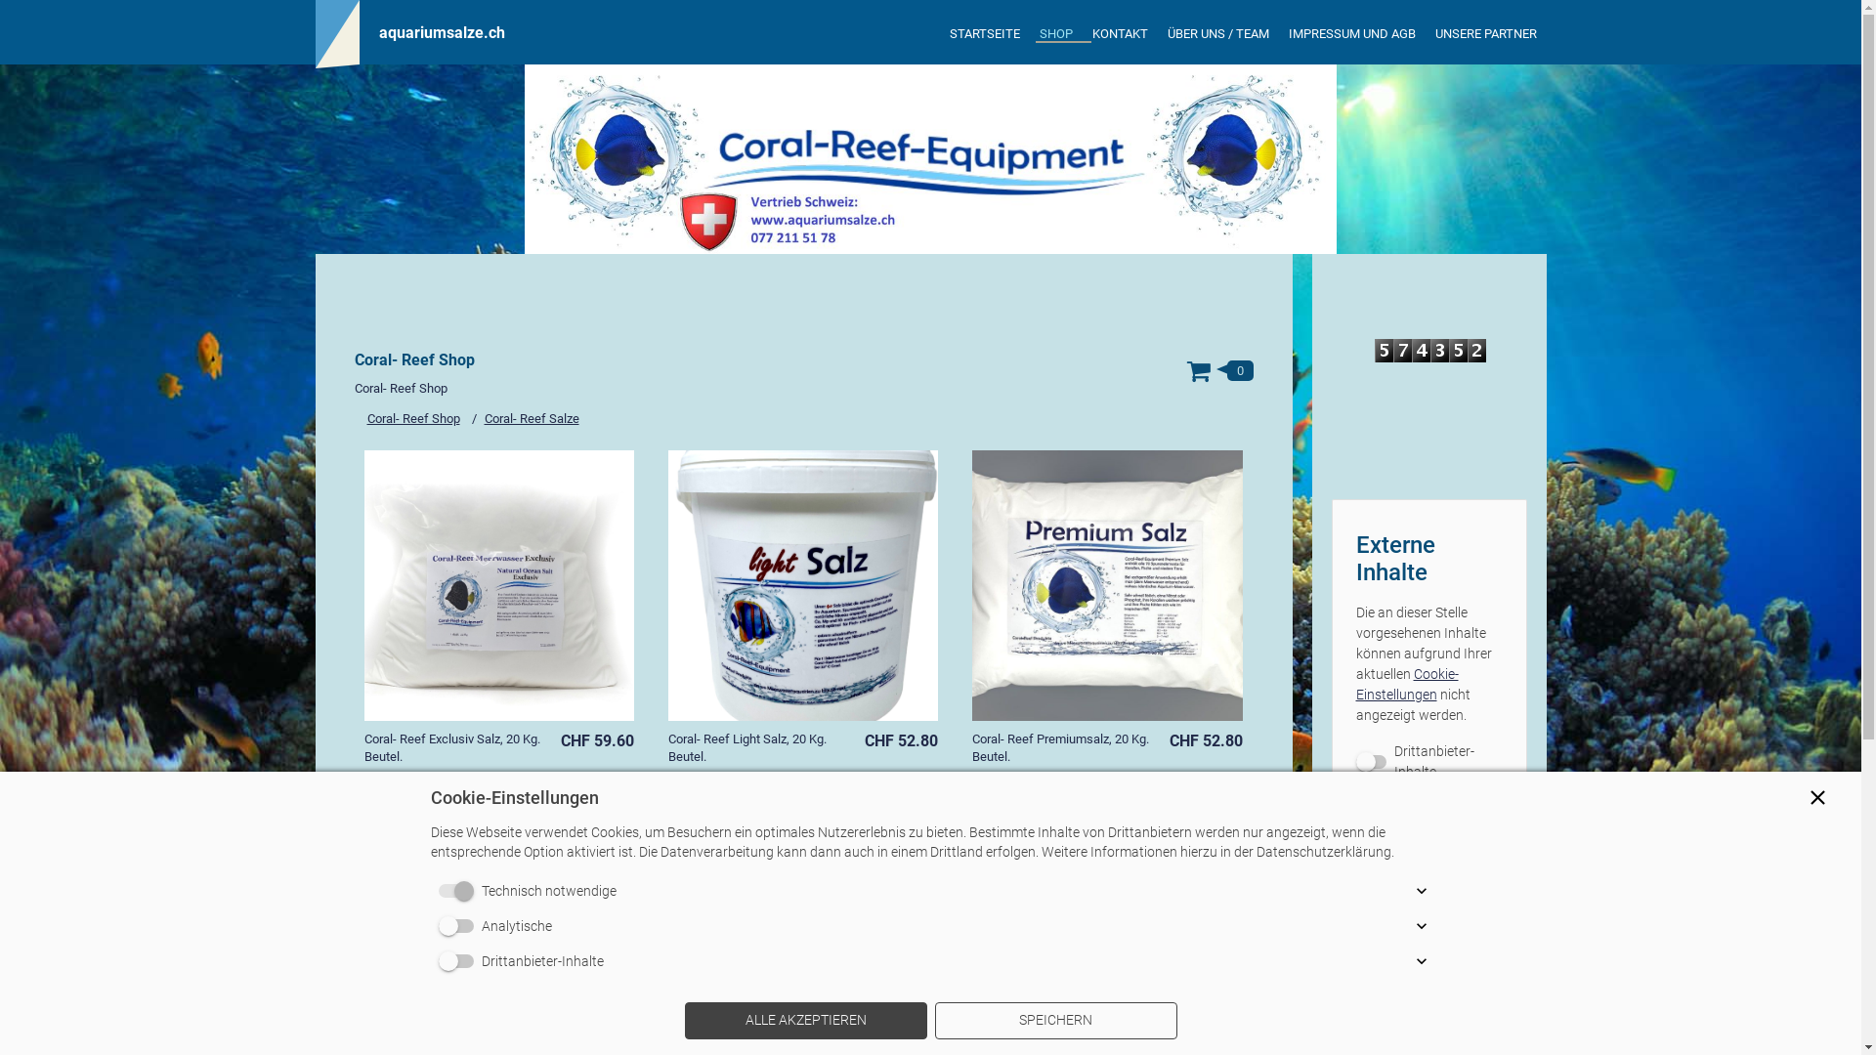  Describe the element at coordinates (985, 35) in the screenshot. I see `STARTSEITE` at that location.